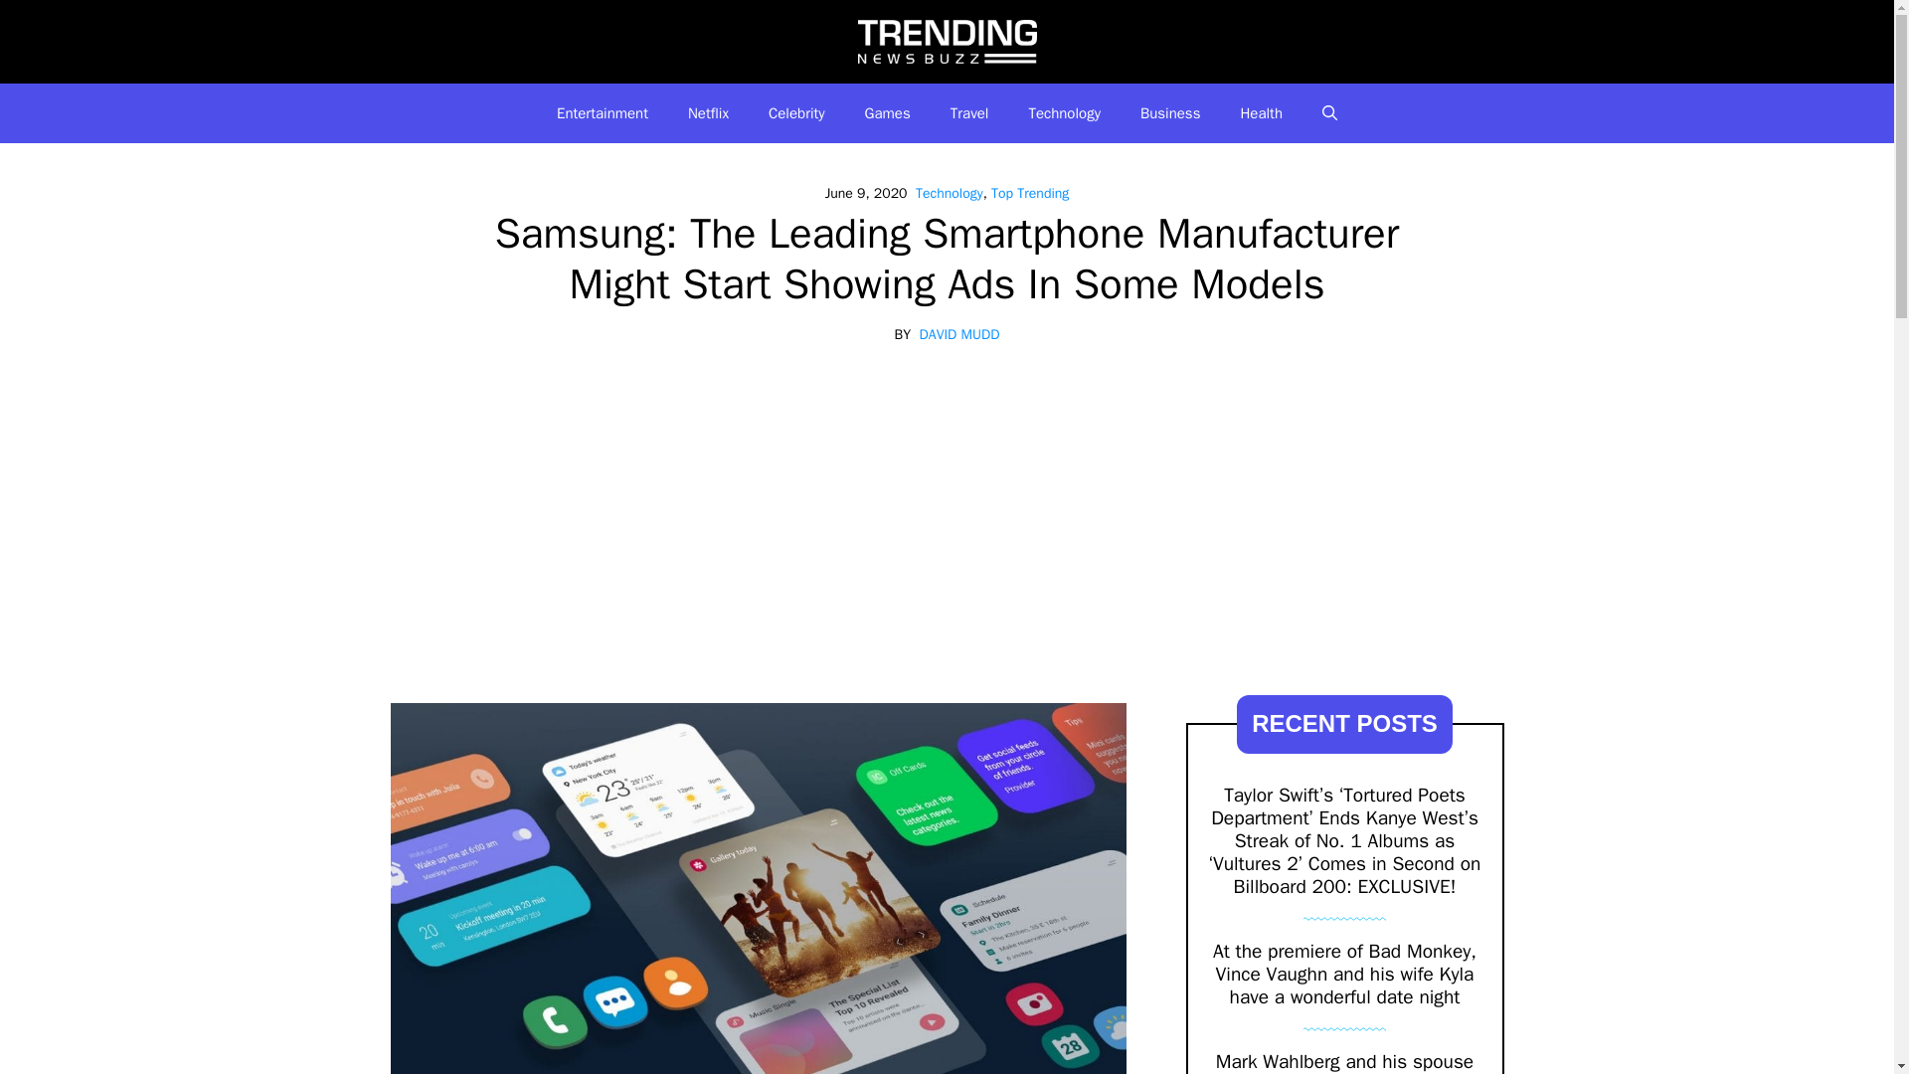 This screenshot has width=1909, height=1074. What do you see at coordinates (1171, 113) in the screenshot?
I see `Business` at bounding box center [1171, 113].